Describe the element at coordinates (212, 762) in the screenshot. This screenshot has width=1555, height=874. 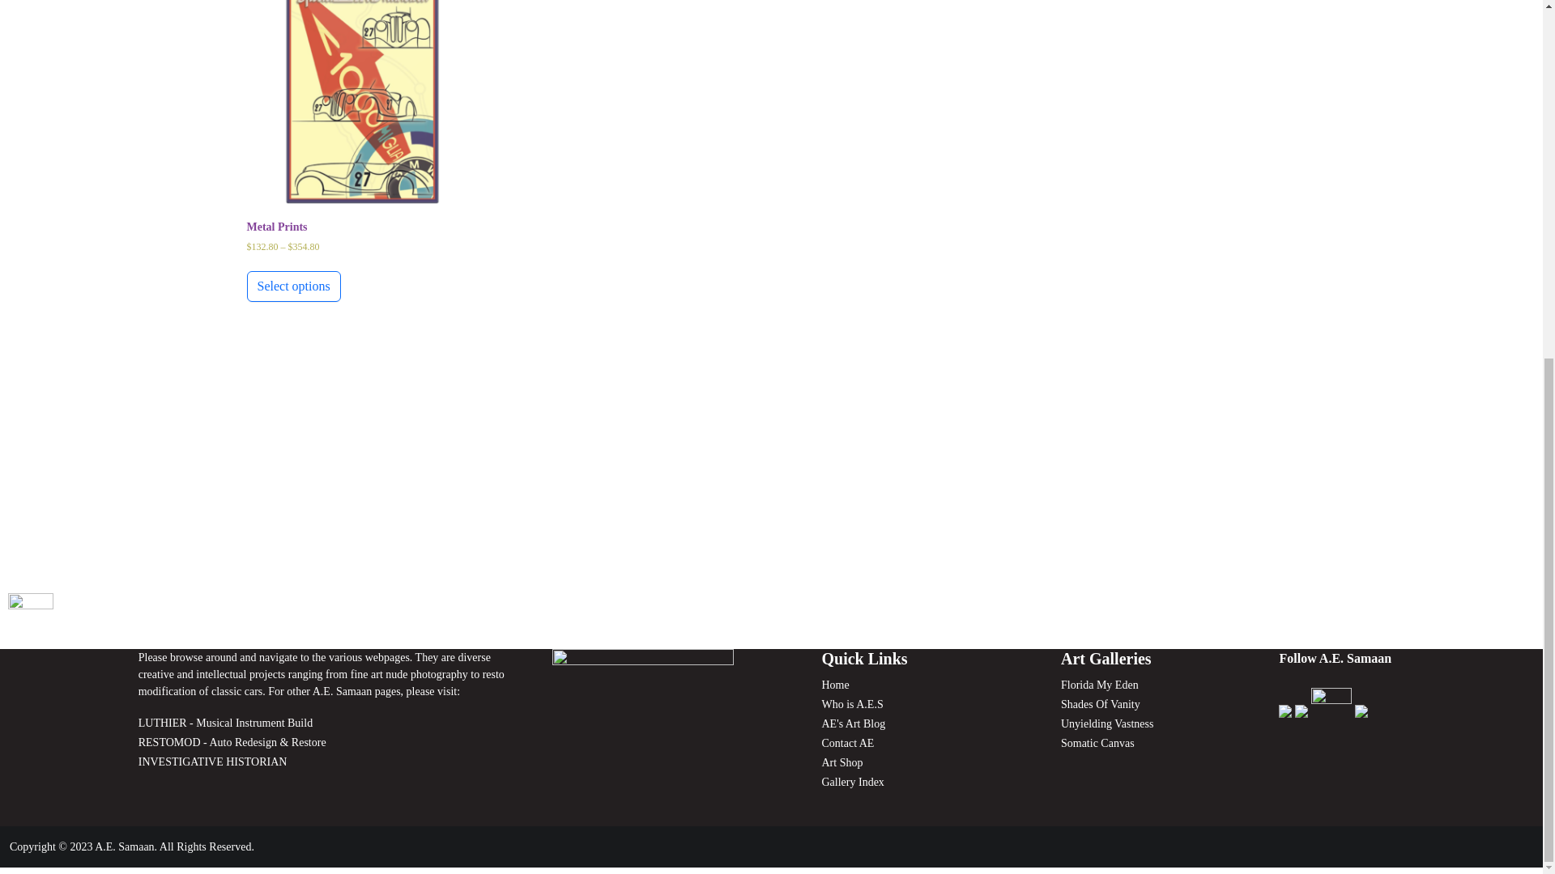
I see `INVESTIGATIVE HISTORIAN` at that location.